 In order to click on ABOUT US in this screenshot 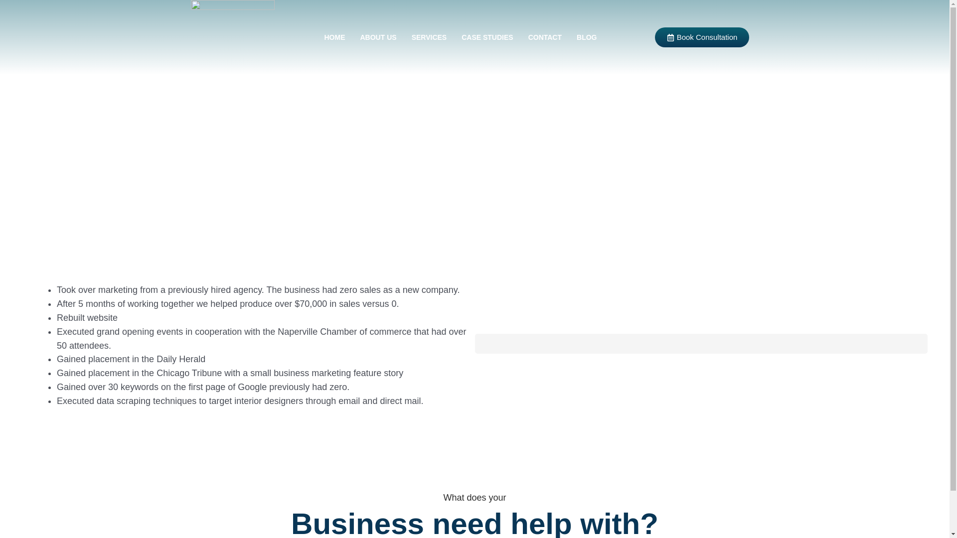, I will do `click(378, 37)`.